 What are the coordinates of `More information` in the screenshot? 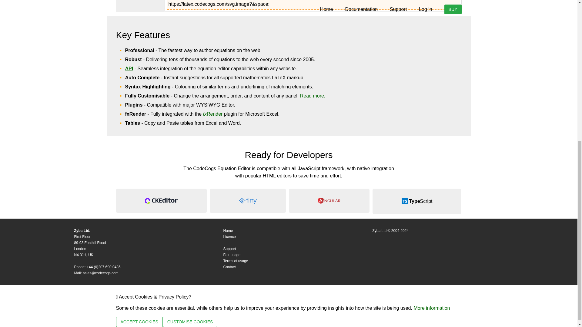 It's located at (432, 308).